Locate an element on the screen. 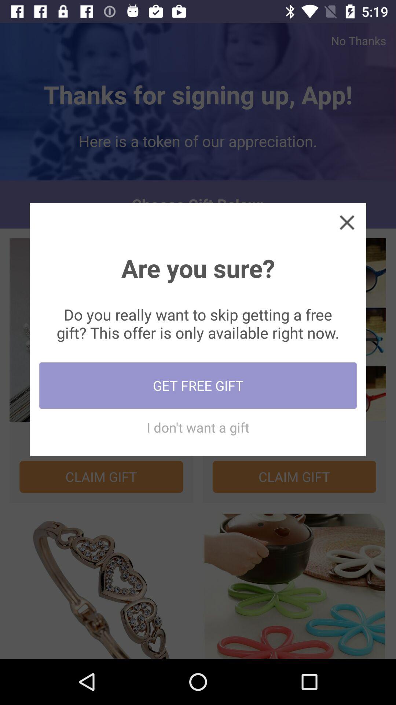  swipe until i don t is located at coordinates (198, 427).